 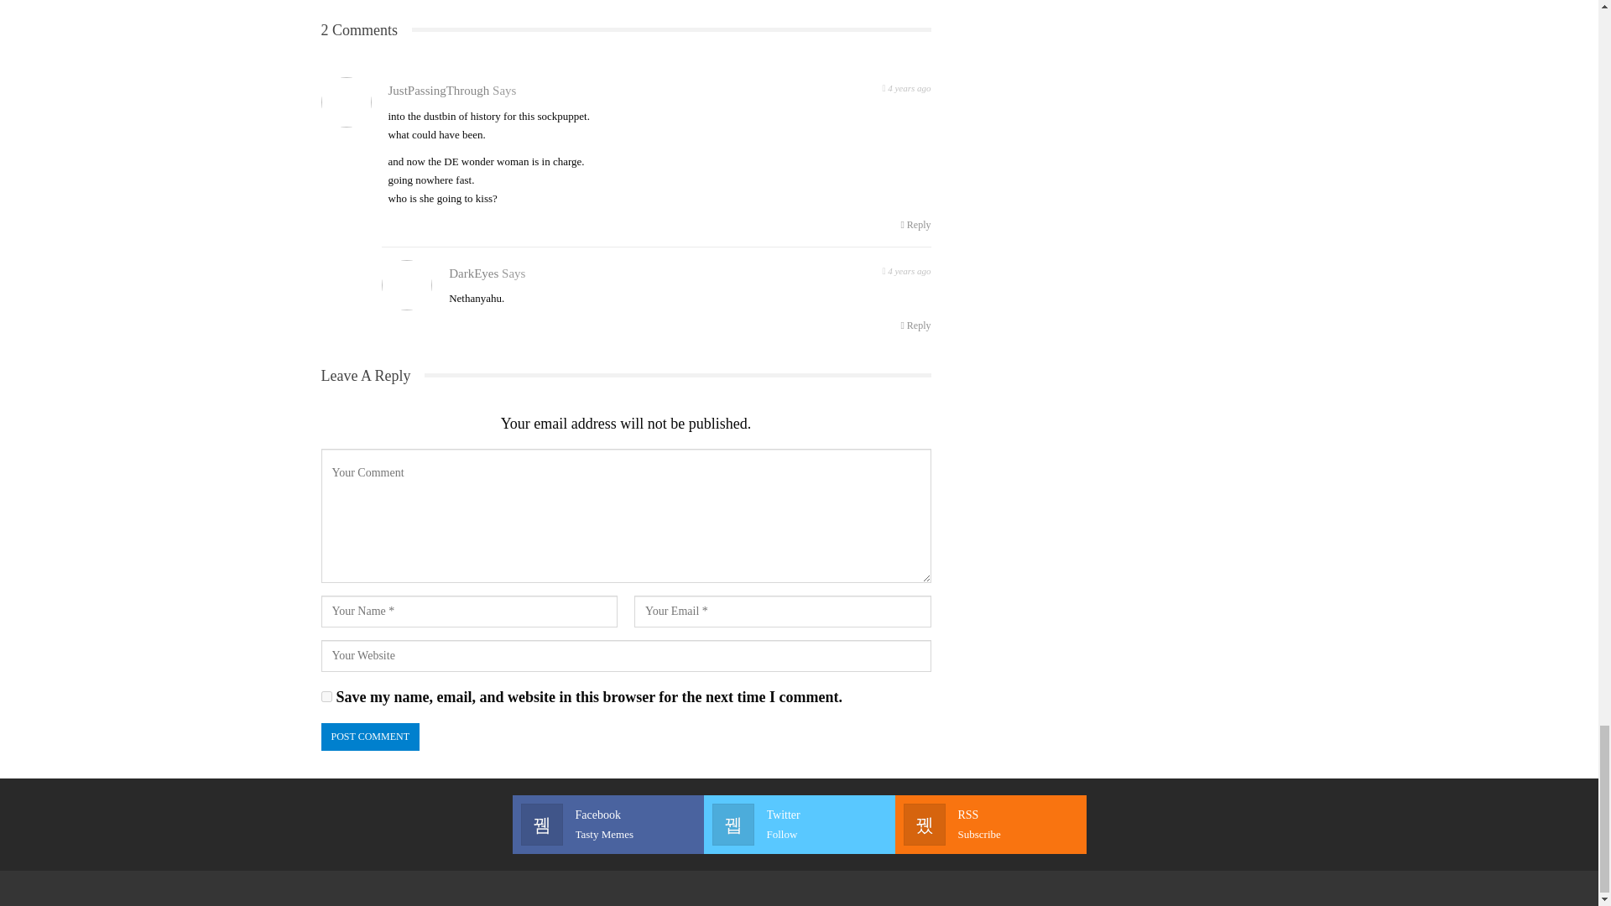 What do you see at coordinates (915, 225) in the screenshot?
I see `Post Comment` at bounding box center [915, 225].